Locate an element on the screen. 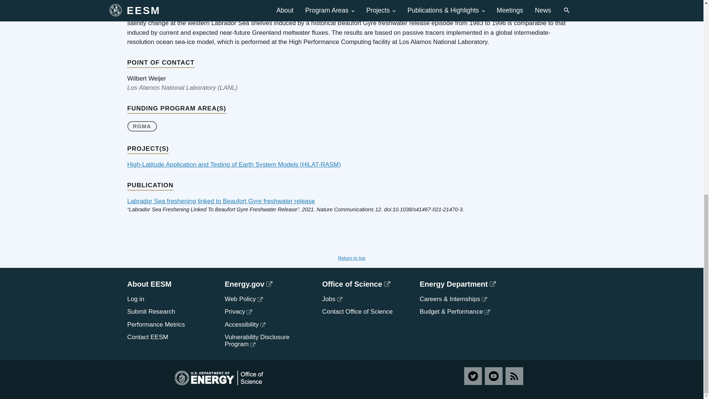 The image size is (709, 399). Energy.gov is located at coordinates (267, 284).